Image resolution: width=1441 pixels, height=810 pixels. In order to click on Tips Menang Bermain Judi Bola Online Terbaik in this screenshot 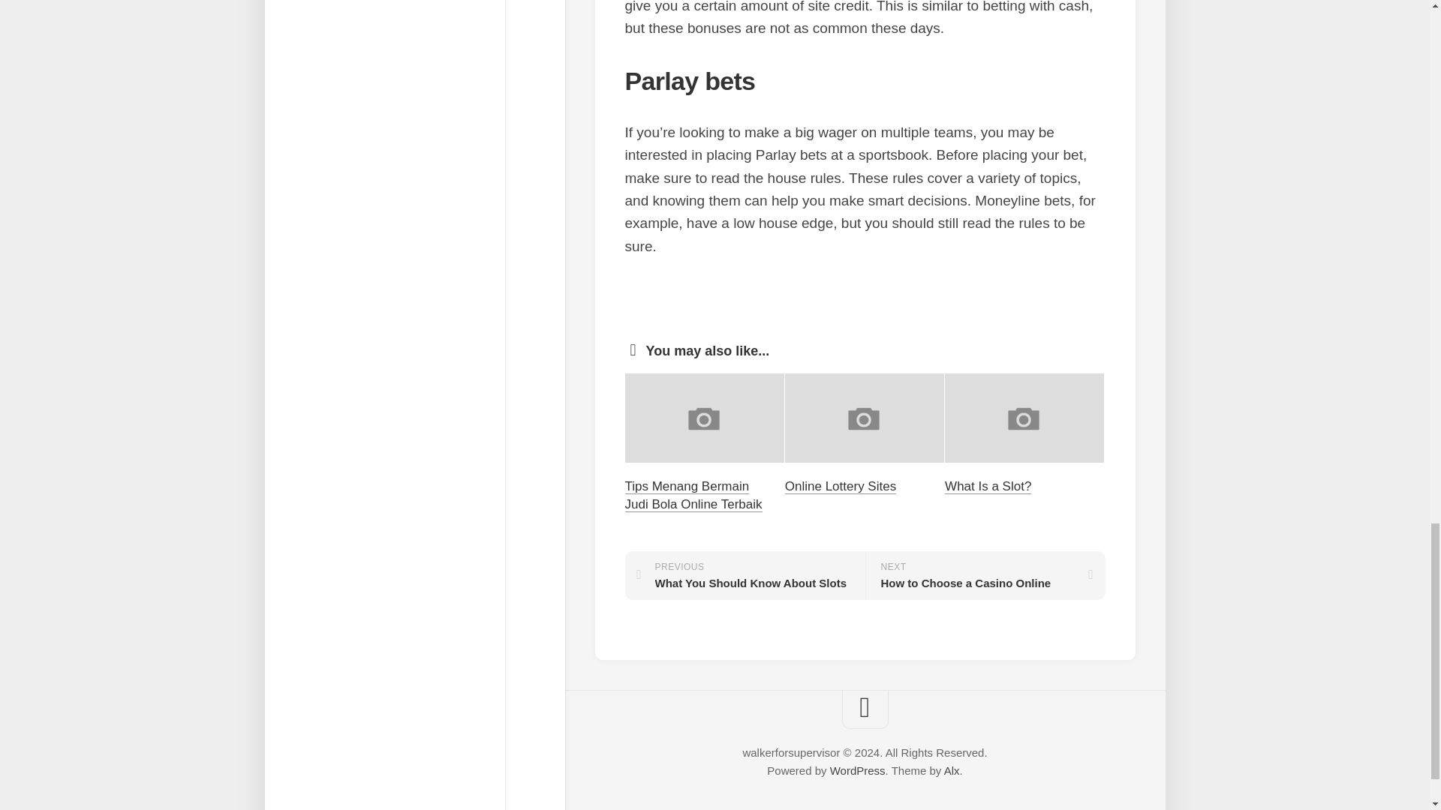, I will do `click(988, 486)`.